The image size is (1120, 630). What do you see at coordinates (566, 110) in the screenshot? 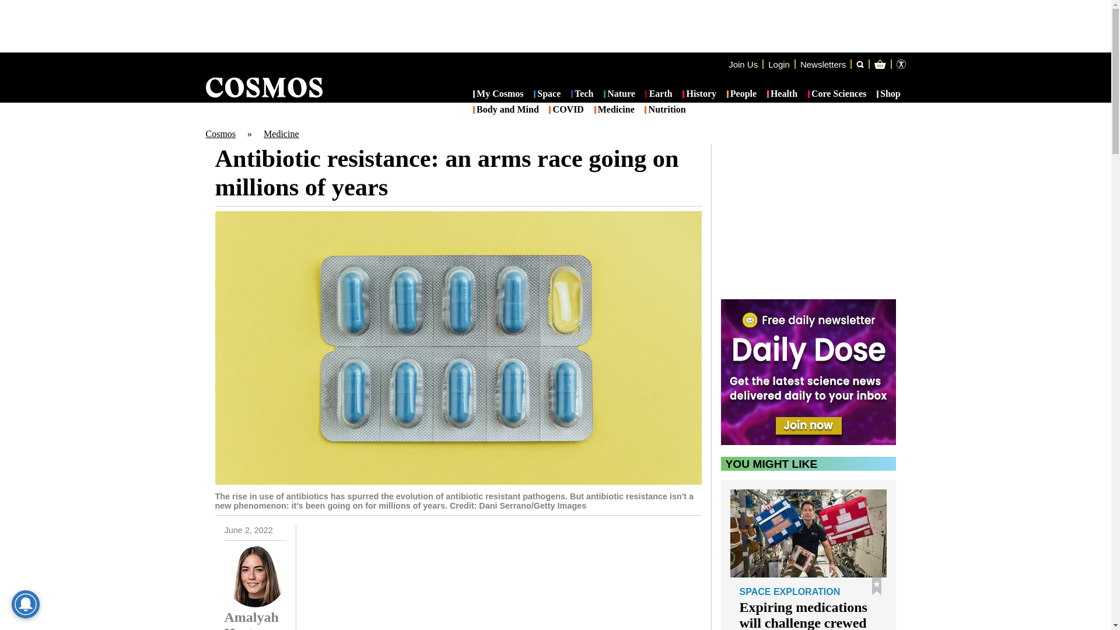
I see `COVID` at bounding box center [566, 110].